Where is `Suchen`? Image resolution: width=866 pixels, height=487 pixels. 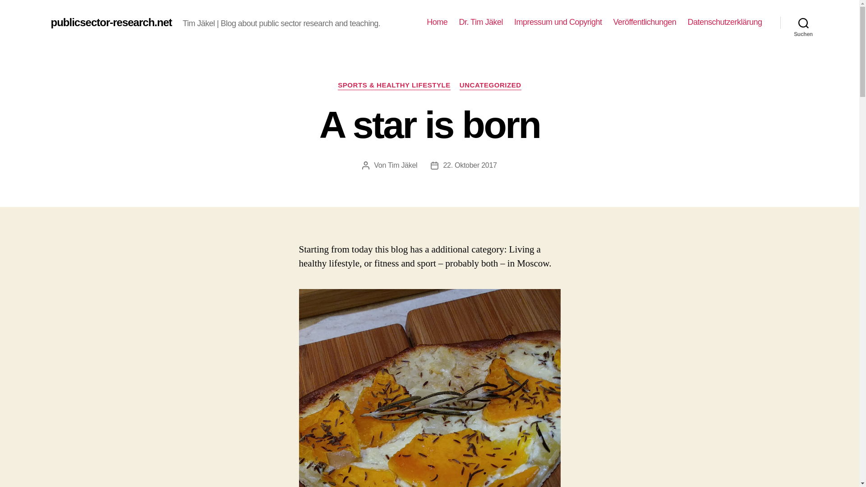
Suchen is located at coordinates (803, 23).